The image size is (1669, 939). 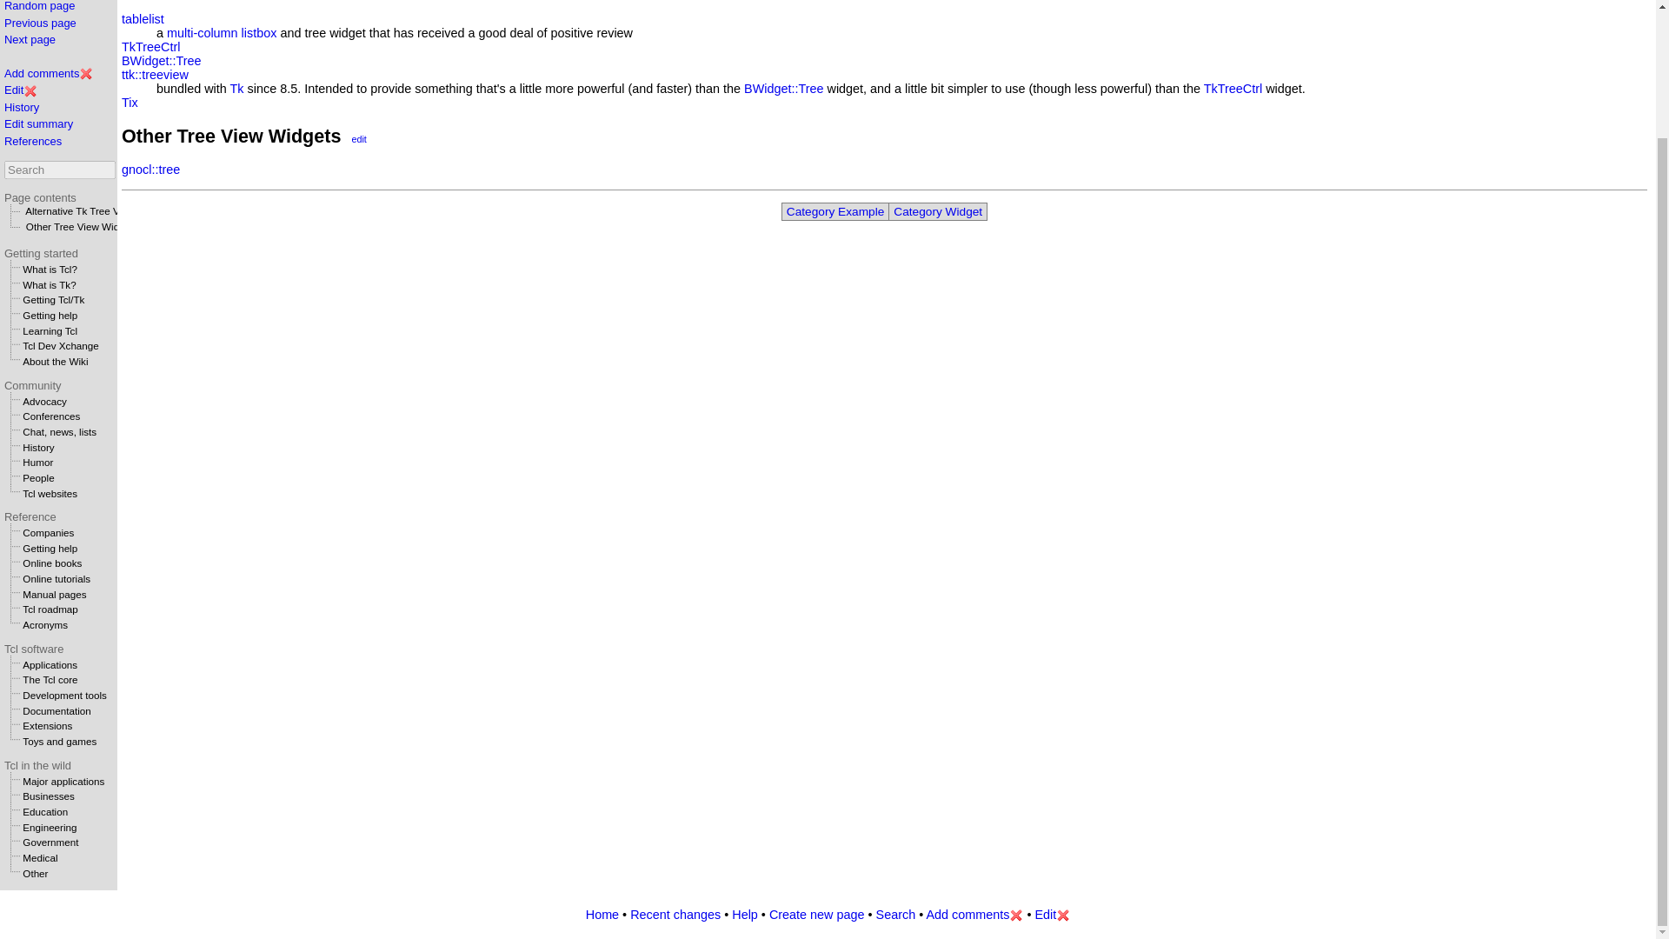 What do you see at coordinates (59, 170) in the screenshot?
I see `Search` at bounding box center [59, 170].